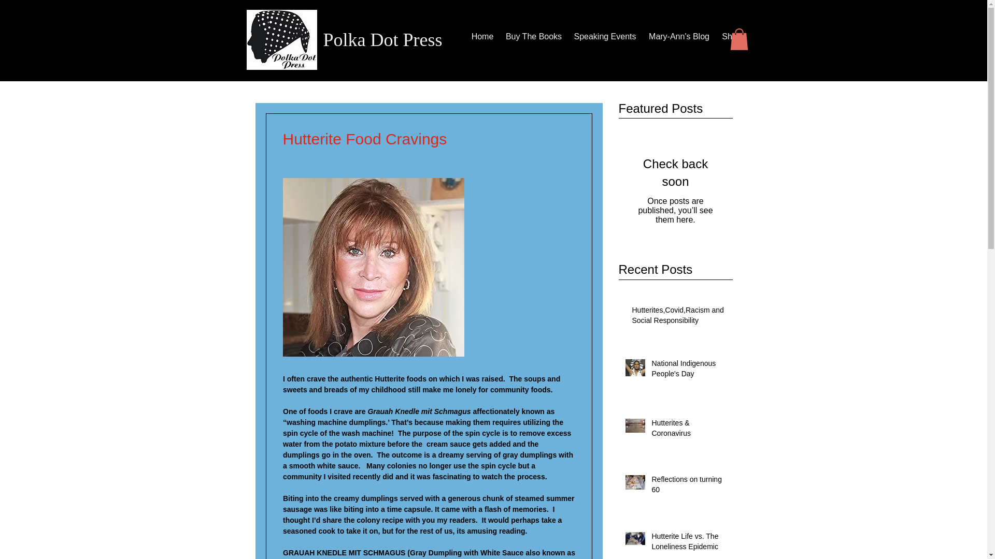 The image size is (995, 559). I want to click on National Indigenous People's Day, so click(689, 371).